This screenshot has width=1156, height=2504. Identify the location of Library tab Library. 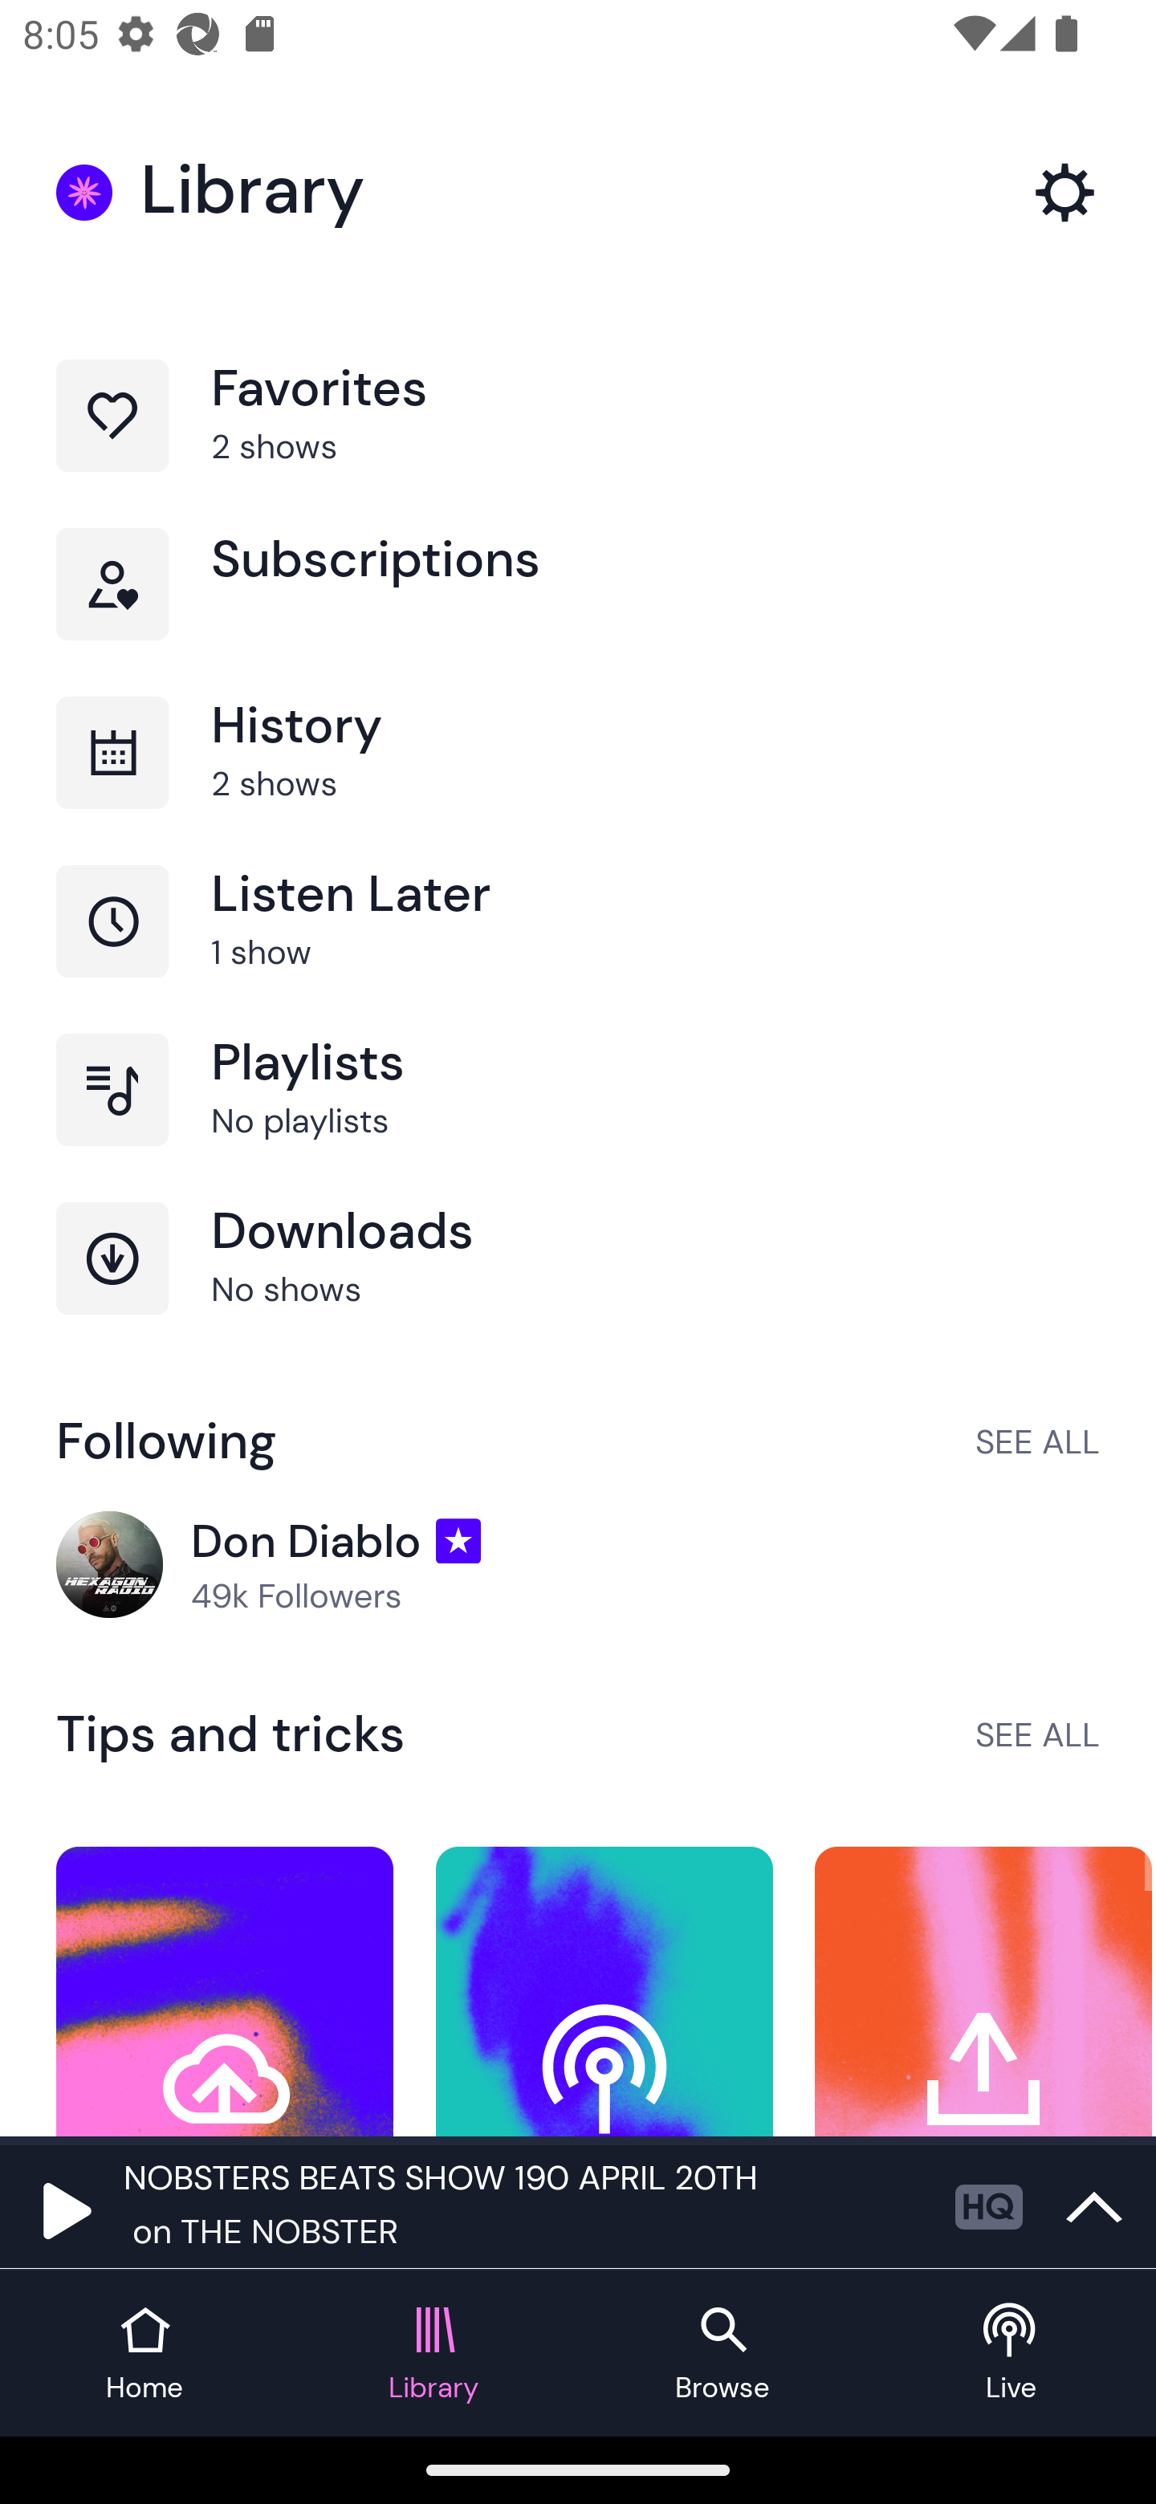
(433, 2353).